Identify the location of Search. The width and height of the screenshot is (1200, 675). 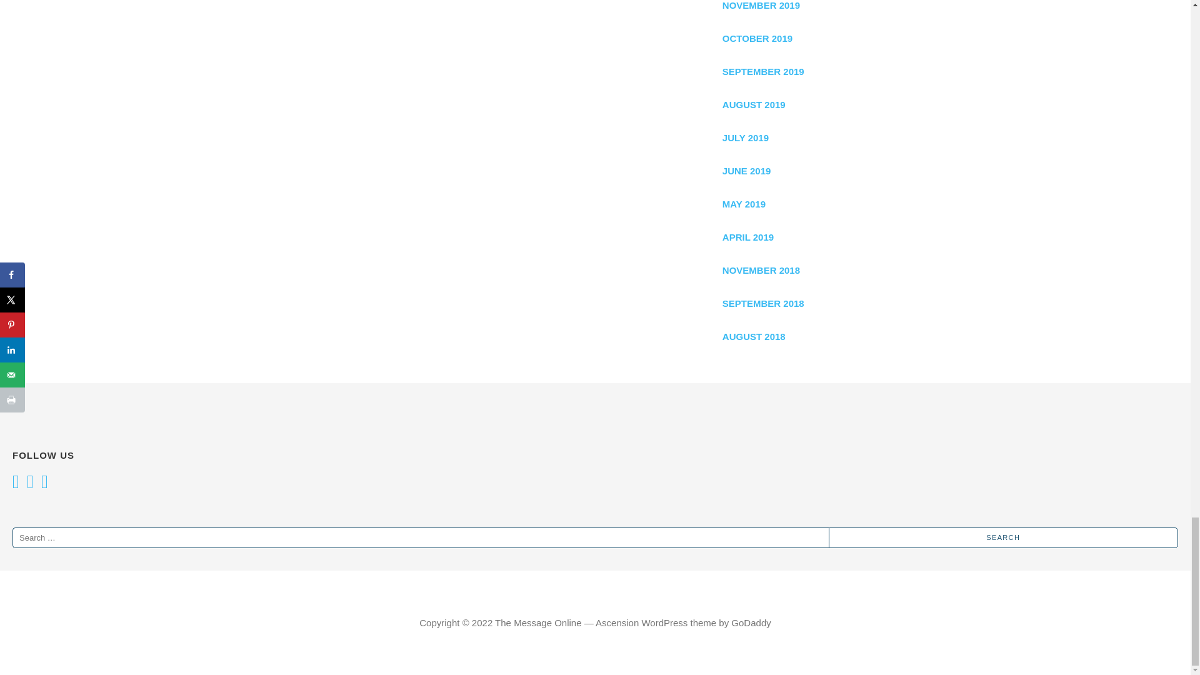
(1004, 537).